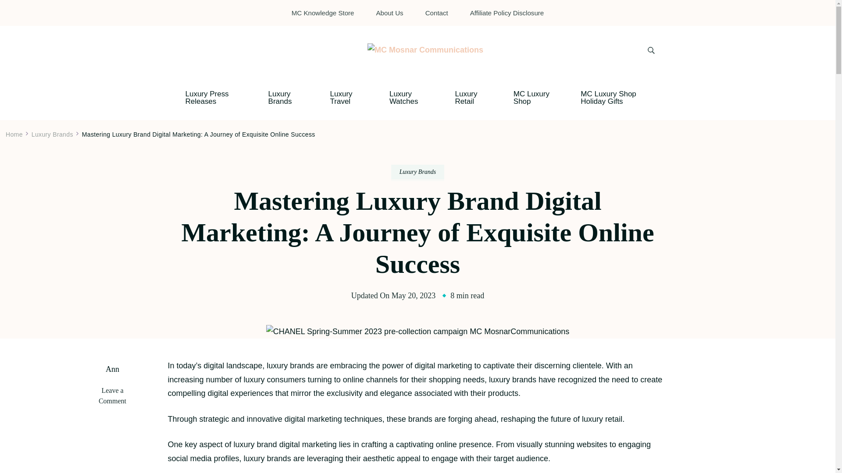 Image resolution: width=842 pixels, height=473 pixels. What do you see at coordinates (213, 97) in the screenshot?
I see `Luxury Press Releases` at bounding box center [213, 97].